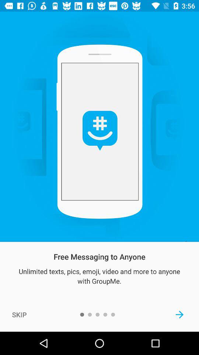 The width and height of the screenshot is (199, 355). What do you see at coordinates (19, 314) in the screenshot?
I see `select skip item` at bounding box center [19, 314].